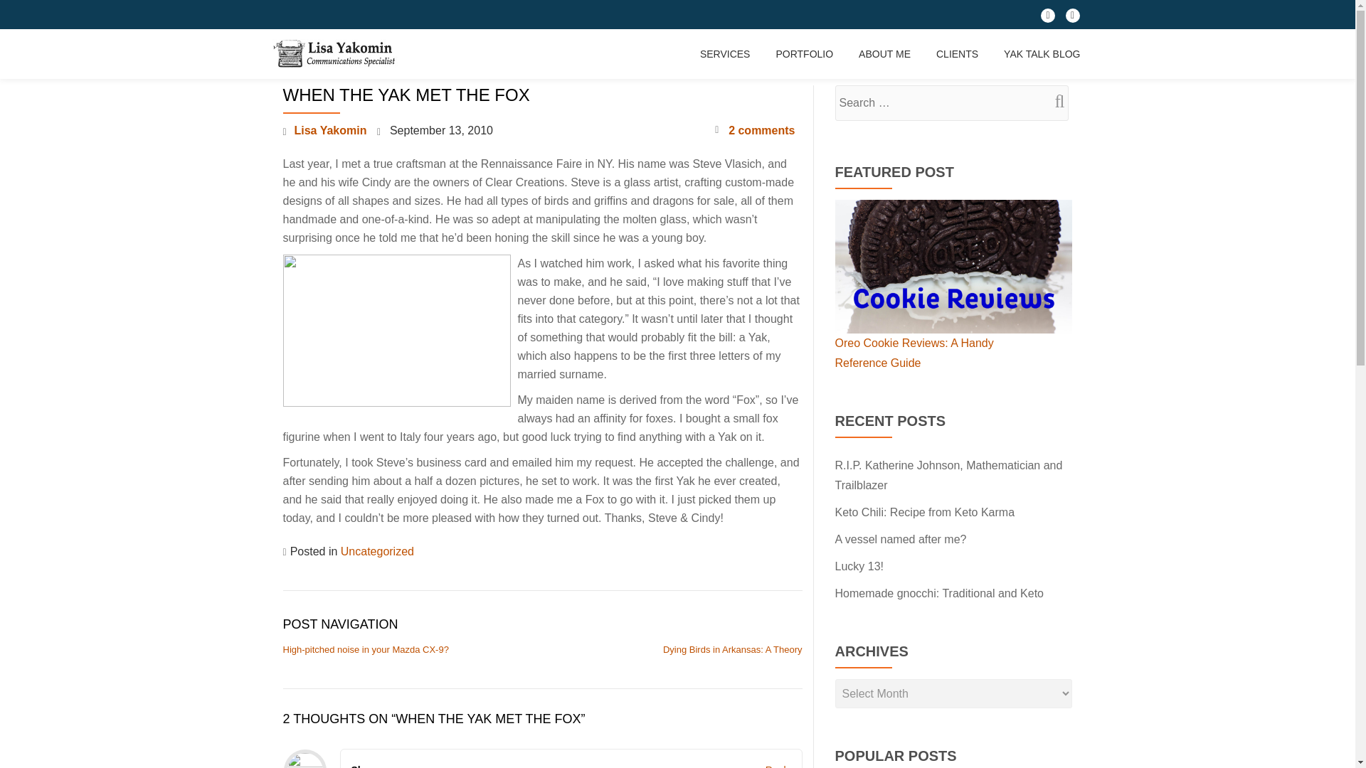  I want to click on Oreo Cookie Reviews: A Handy Reference Guide, so click(914, 353).